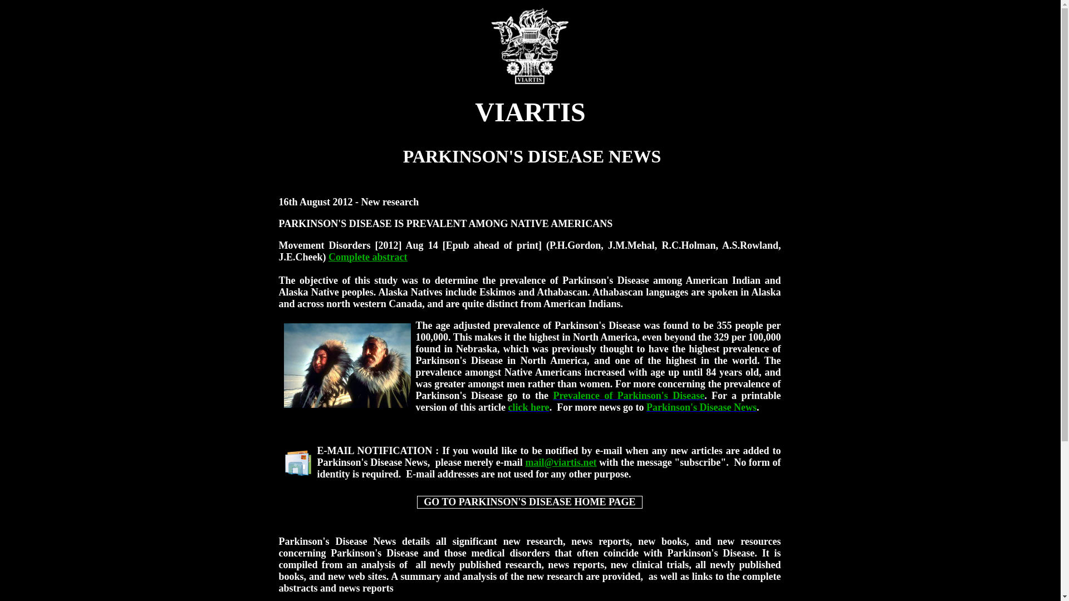 This screenshot has width=1069, height=601. What do you see at coordinates (528, 407) in the screenshot?
I see `click here` at bounding box center [528, 407].